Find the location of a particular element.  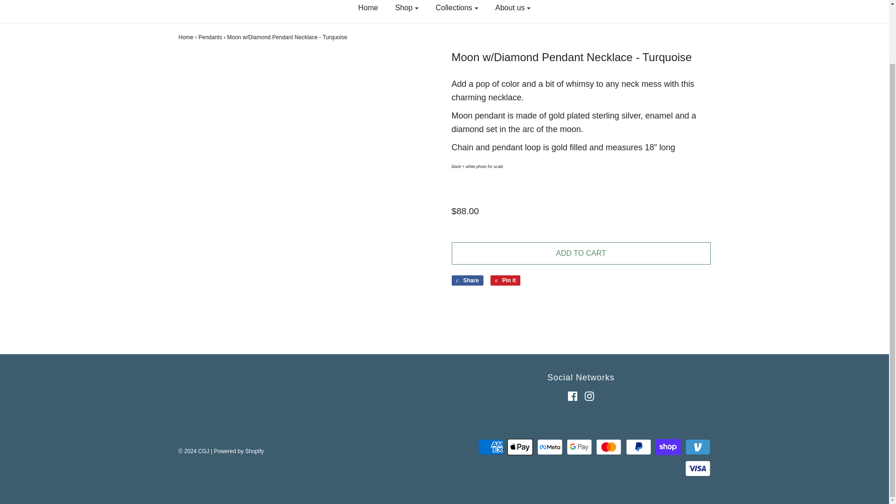

Home is located at coordinates (368, 9).